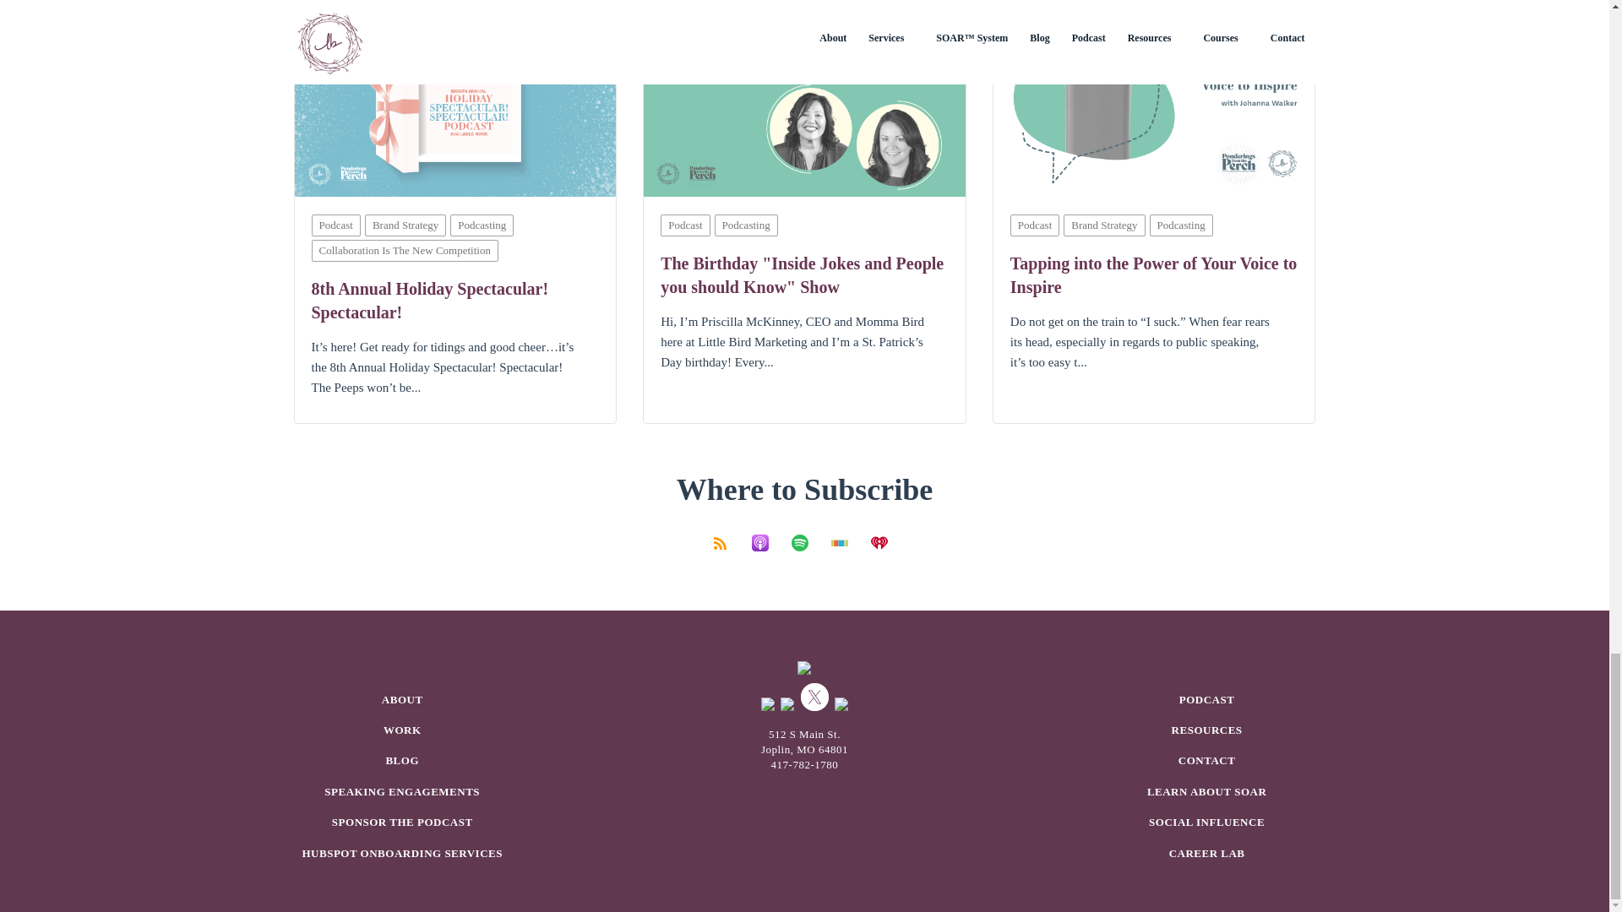 Image resolution: width=1622 pixels, height=912 pixels. What do you see at coordinates (884, 540) in the screenshot?
I see `Subscribe via iHeart` at bounding box center [884, 540].